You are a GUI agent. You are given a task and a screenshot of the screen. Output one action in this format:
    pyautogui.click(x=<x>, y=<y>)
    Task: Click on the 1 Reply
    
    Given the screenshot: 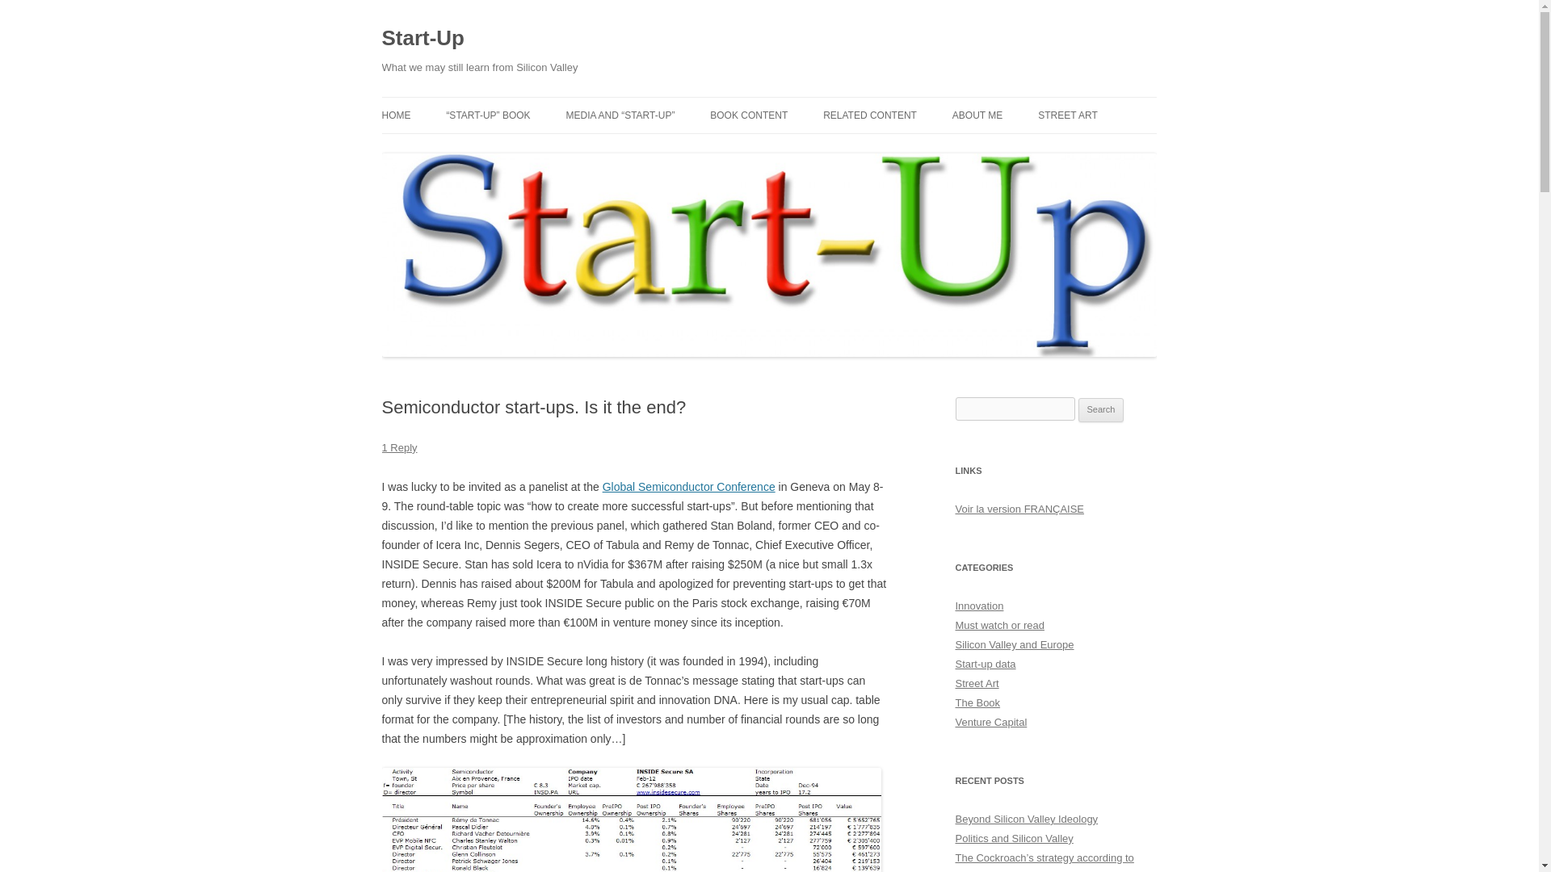 What is the action you would take?
    pyautogui.click(x=399, y=447)
    